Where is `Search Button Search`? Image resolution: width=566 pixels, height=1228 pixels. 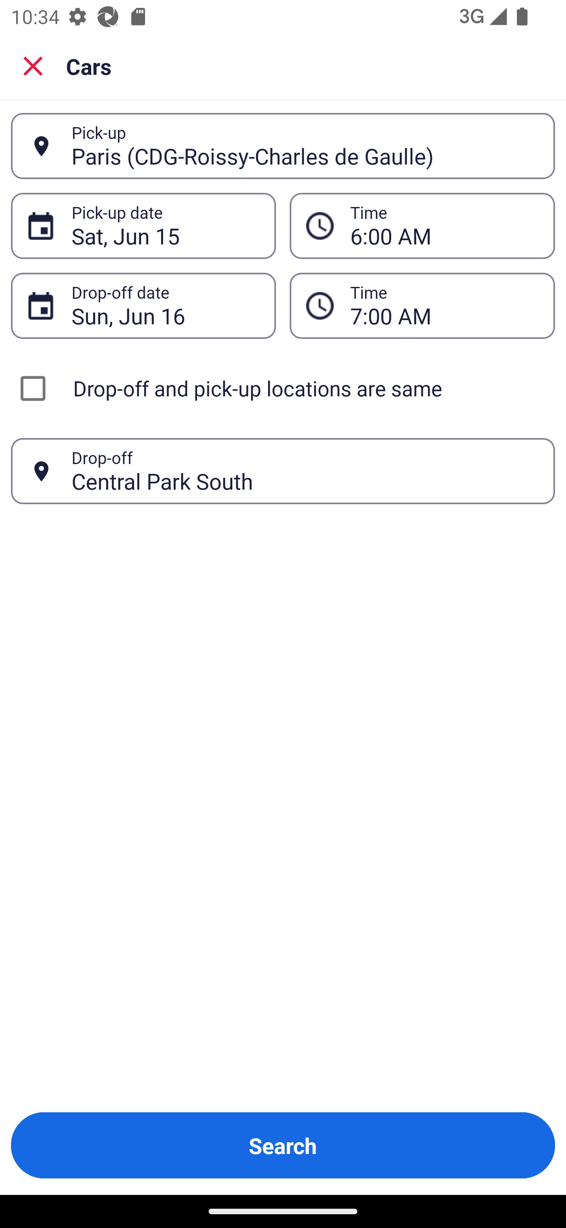
Search Button Search is located at coordinates (283, 1145).